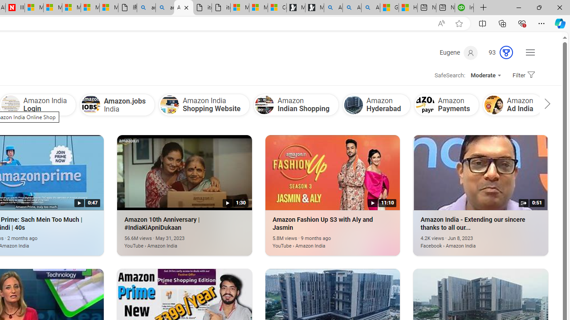 The height and width of the screenshot is (320, 570). I want to click on Eugene, so click(459, 53).